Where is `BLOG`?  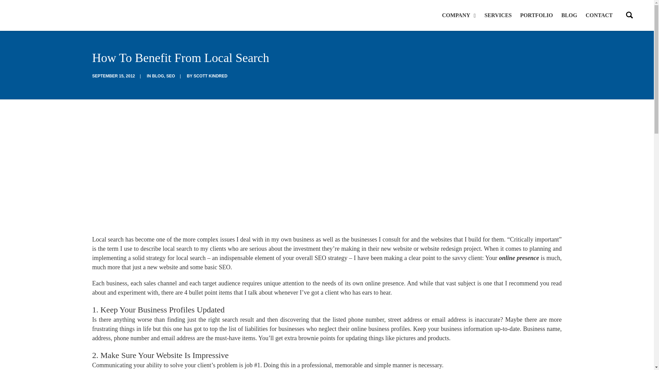
BLOG is located at coordinates (158, 76).